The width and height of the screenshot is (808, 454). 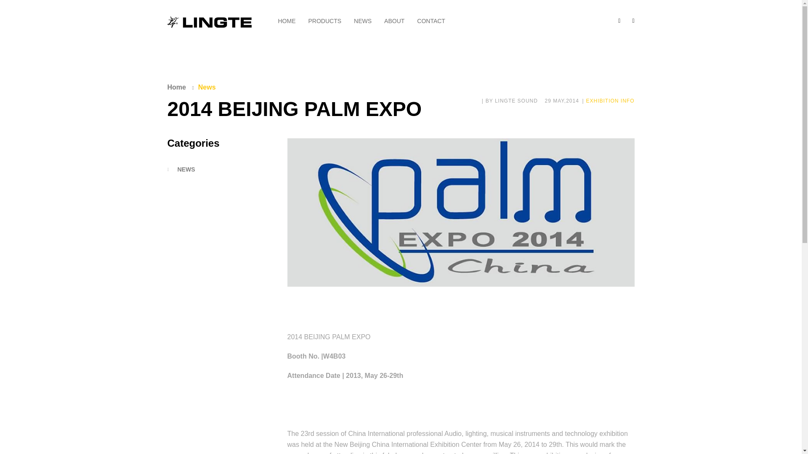 I want to click on Installation Amplfiiers, so click(x=338, y=376).